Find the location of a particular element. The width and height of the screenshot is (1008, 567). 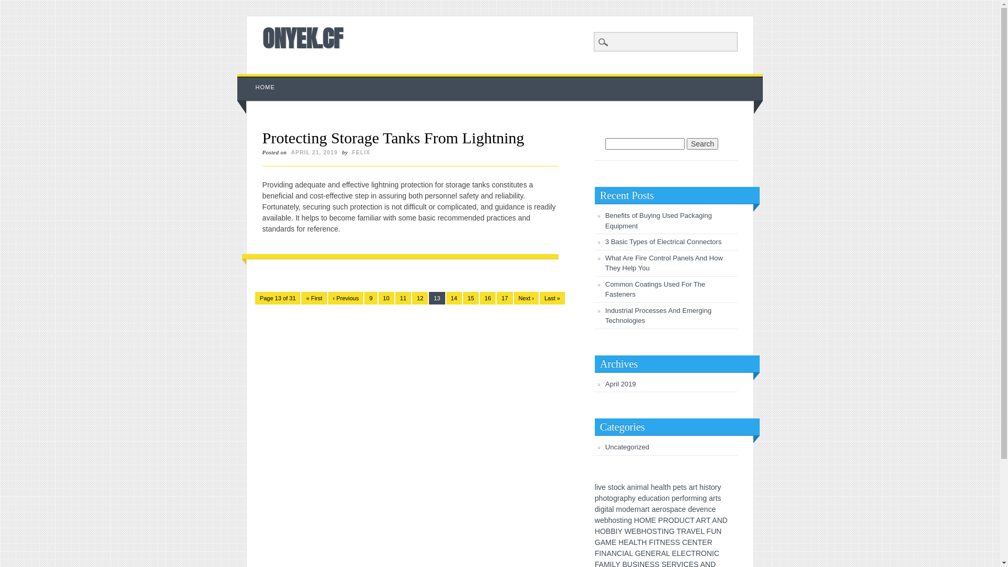

Uncategorized is located at coordinates (627, 447).